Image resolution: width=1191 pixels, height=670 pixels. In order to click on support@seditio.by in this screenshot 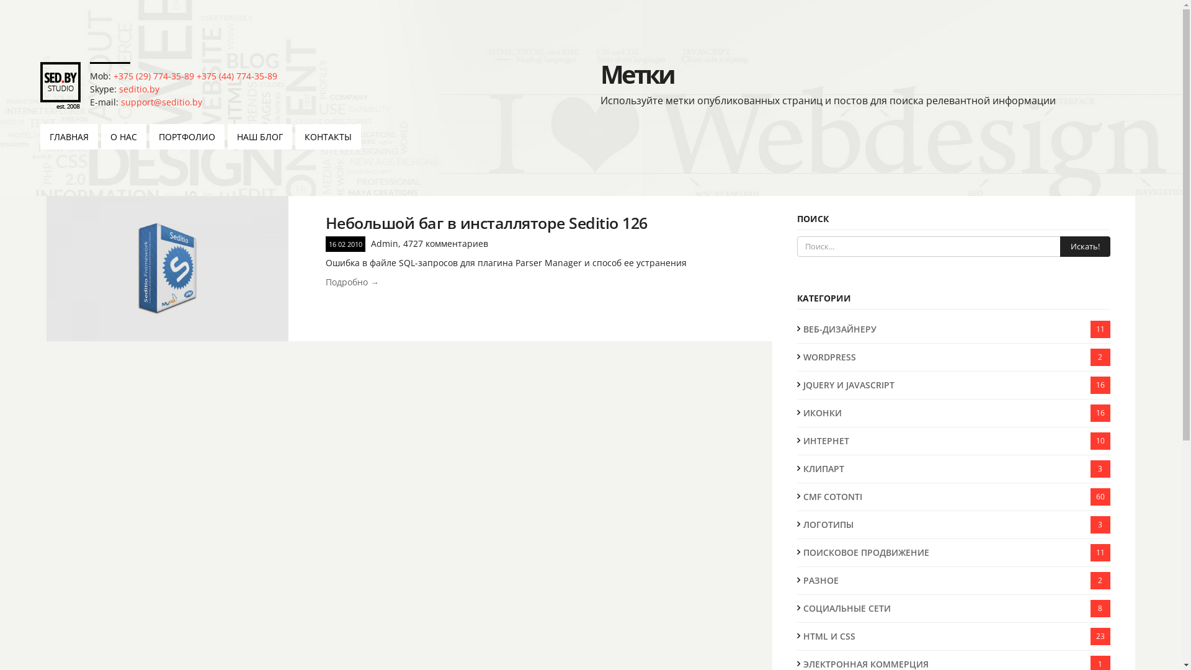, I will do `click(161, 102)`.